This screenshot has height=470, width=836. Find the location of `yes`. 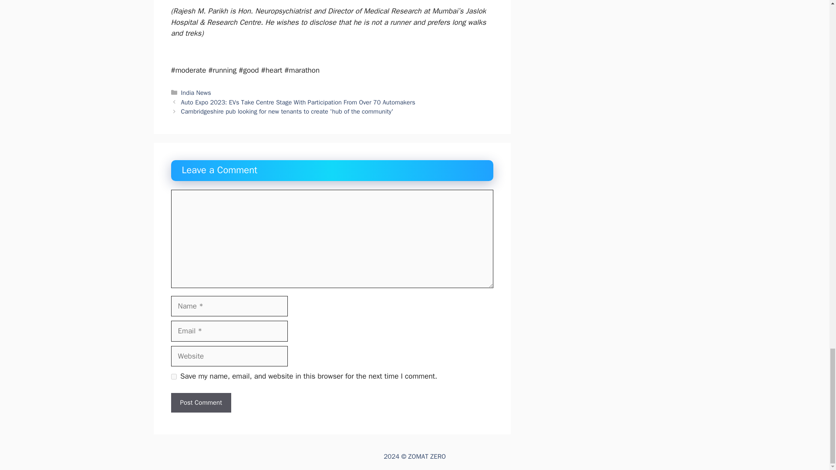

yes is located at coordinates (173, 376).